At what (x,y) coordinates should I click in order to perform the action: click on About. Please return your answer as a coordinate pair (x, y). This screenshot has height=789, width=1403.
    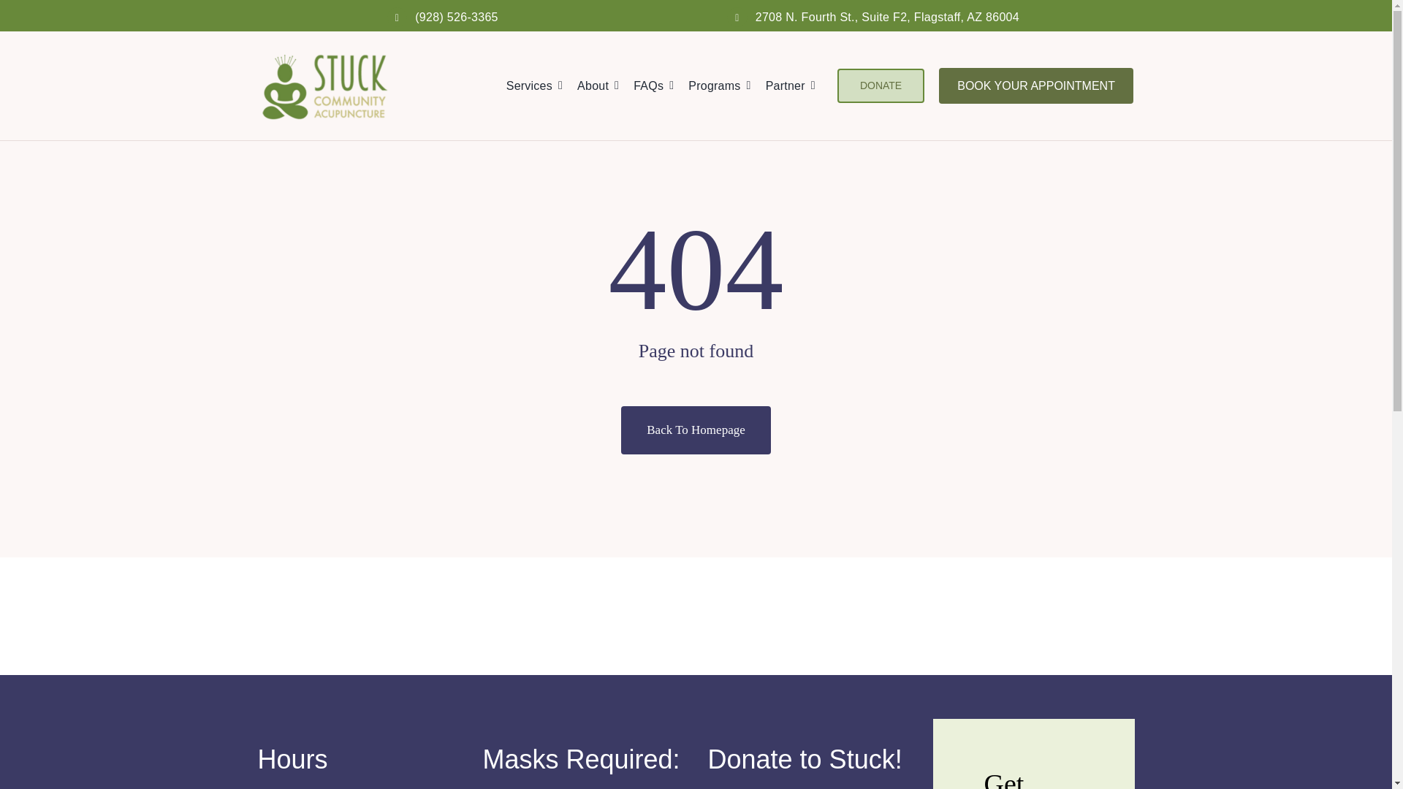
    Looking at the image, I should click on (605, 85).